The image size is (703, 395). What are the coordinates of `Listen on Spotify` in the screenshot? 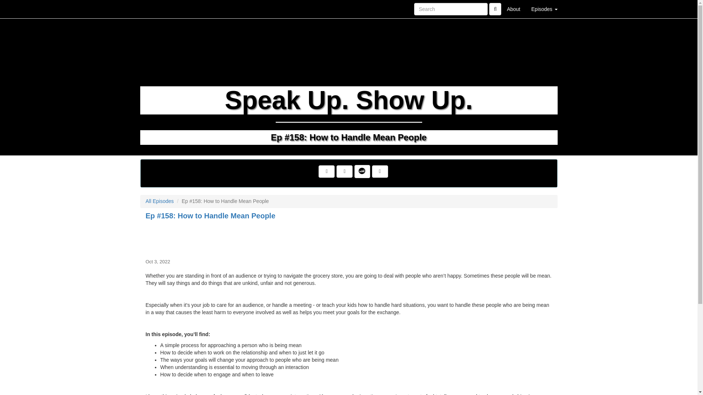 It's located at (380, 172).